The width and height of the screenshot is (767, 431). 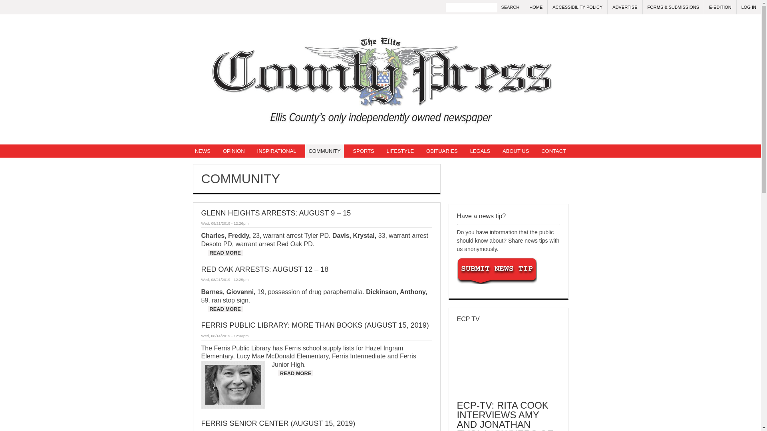 What do you see at coordinates (324, 151) in the screenshot?
I see `Community` at bounding box center [324, 151].